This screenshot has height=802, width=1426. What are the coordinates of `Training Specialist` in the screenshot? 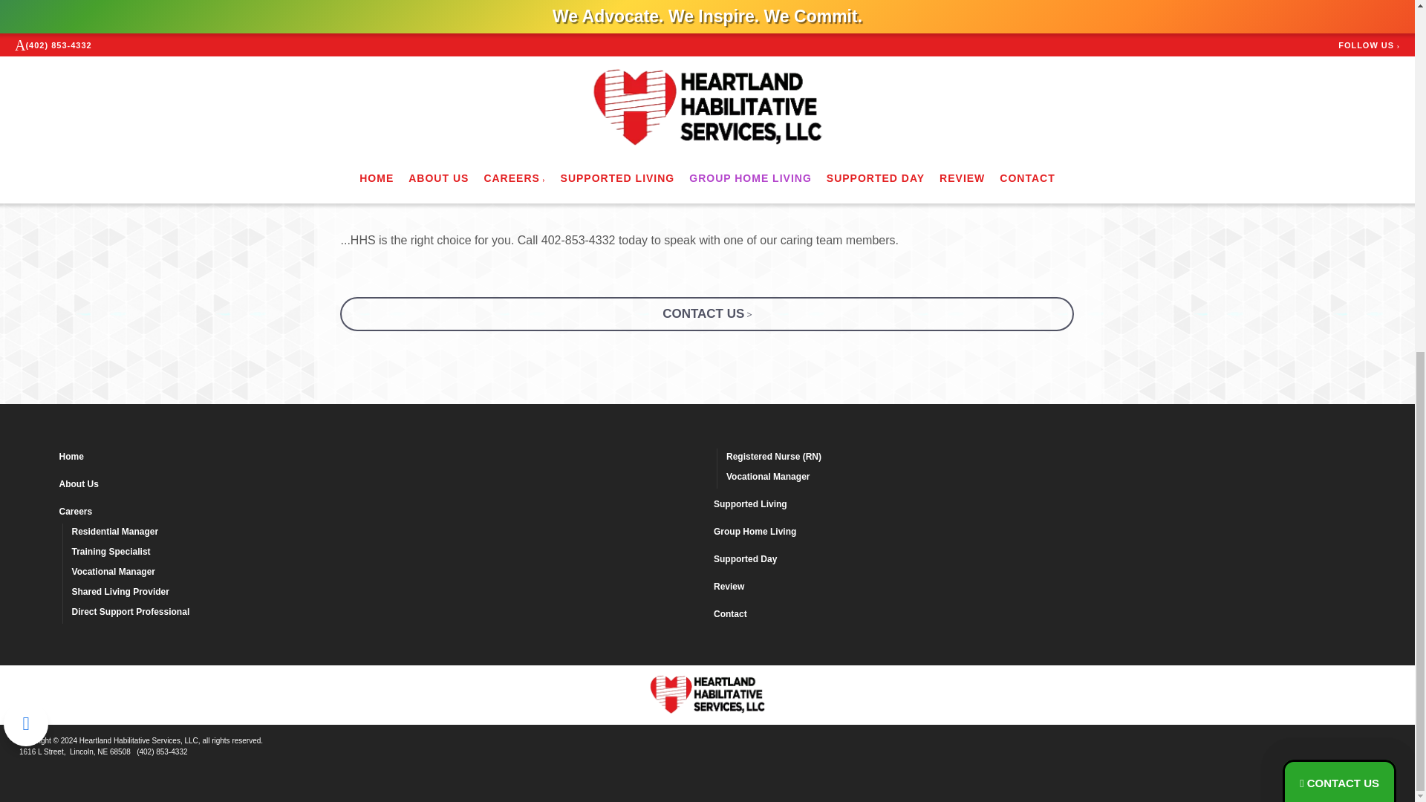 It's located at (386, 554).